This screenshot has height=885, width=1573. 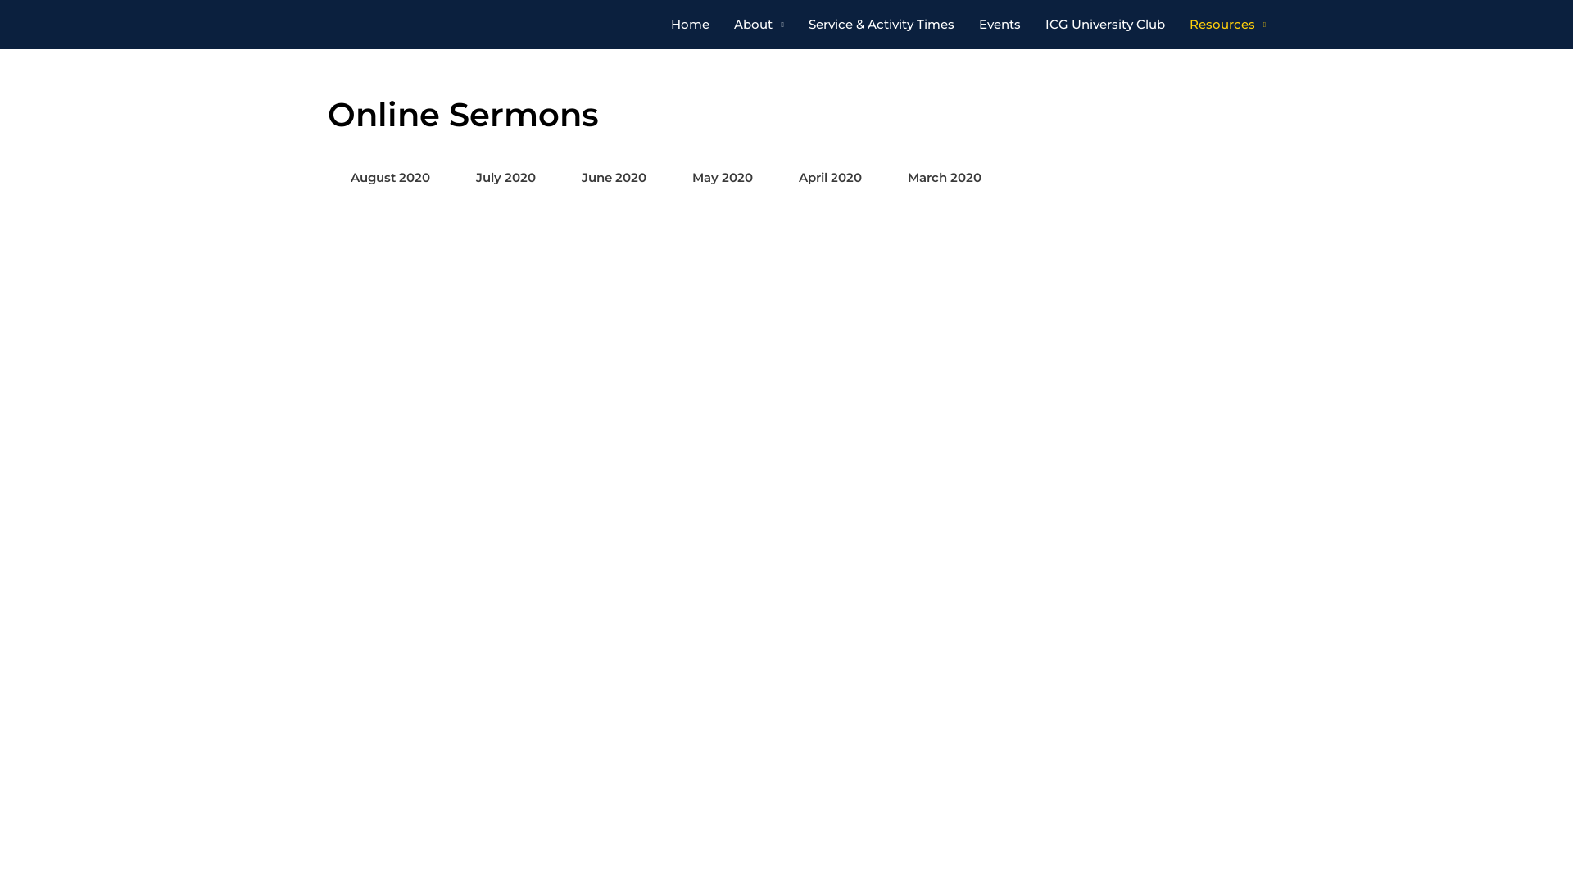 What do you see at coordinates (882, 25) in the screenshot?
I see `Service & Activity Times` at bounding box center [882, 25].